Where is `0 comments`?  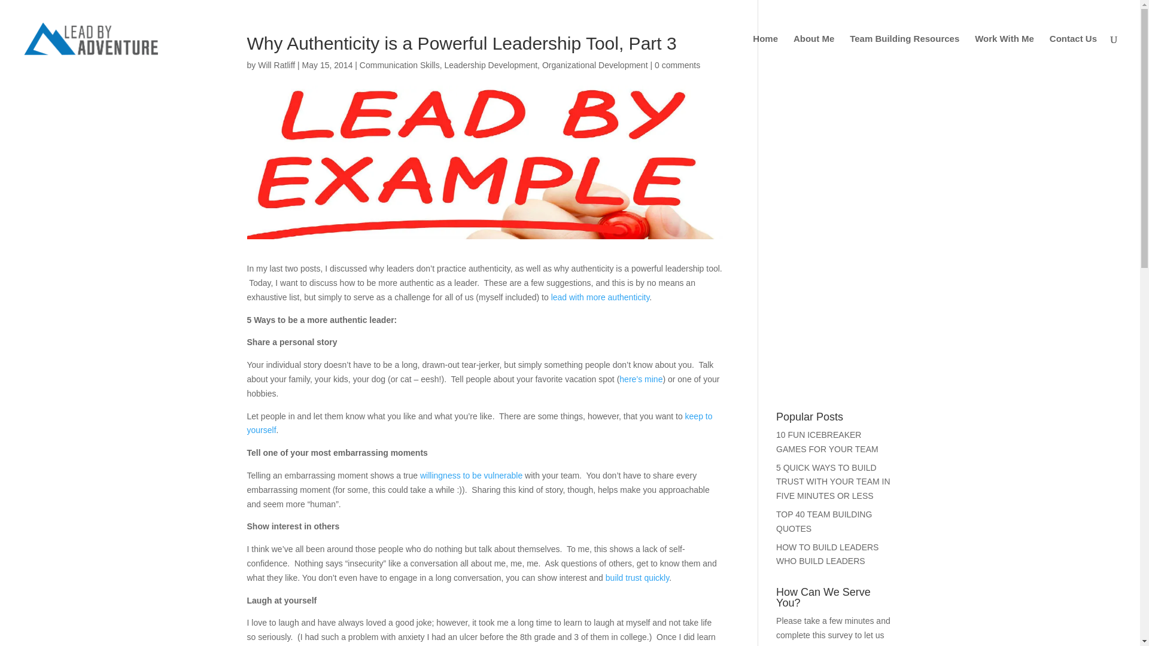 0 comments is located at coordinates (677, 83).